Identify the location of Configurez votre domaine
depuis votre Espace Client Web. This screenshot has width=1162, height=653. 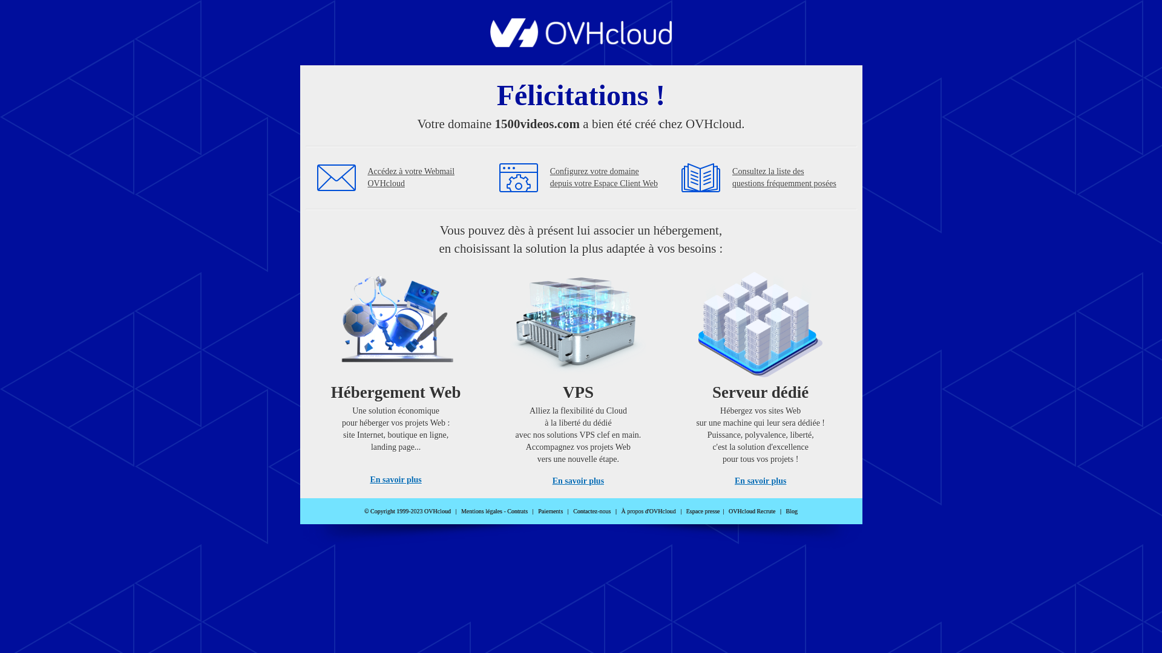
(604, 178).